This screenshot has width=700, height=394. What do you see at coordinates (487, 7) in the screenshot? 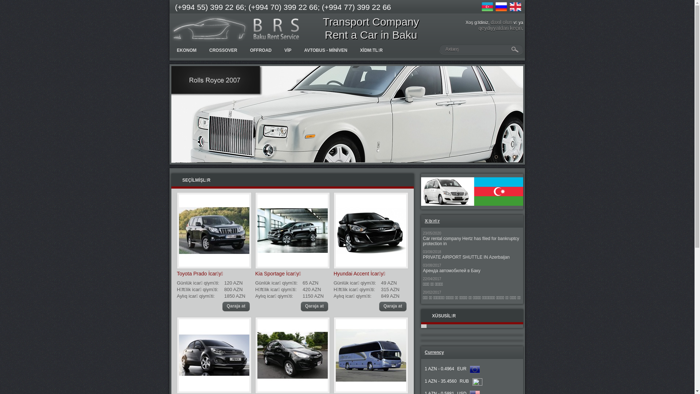
I see `Azerbaijani` at bounding box center [487, 7].